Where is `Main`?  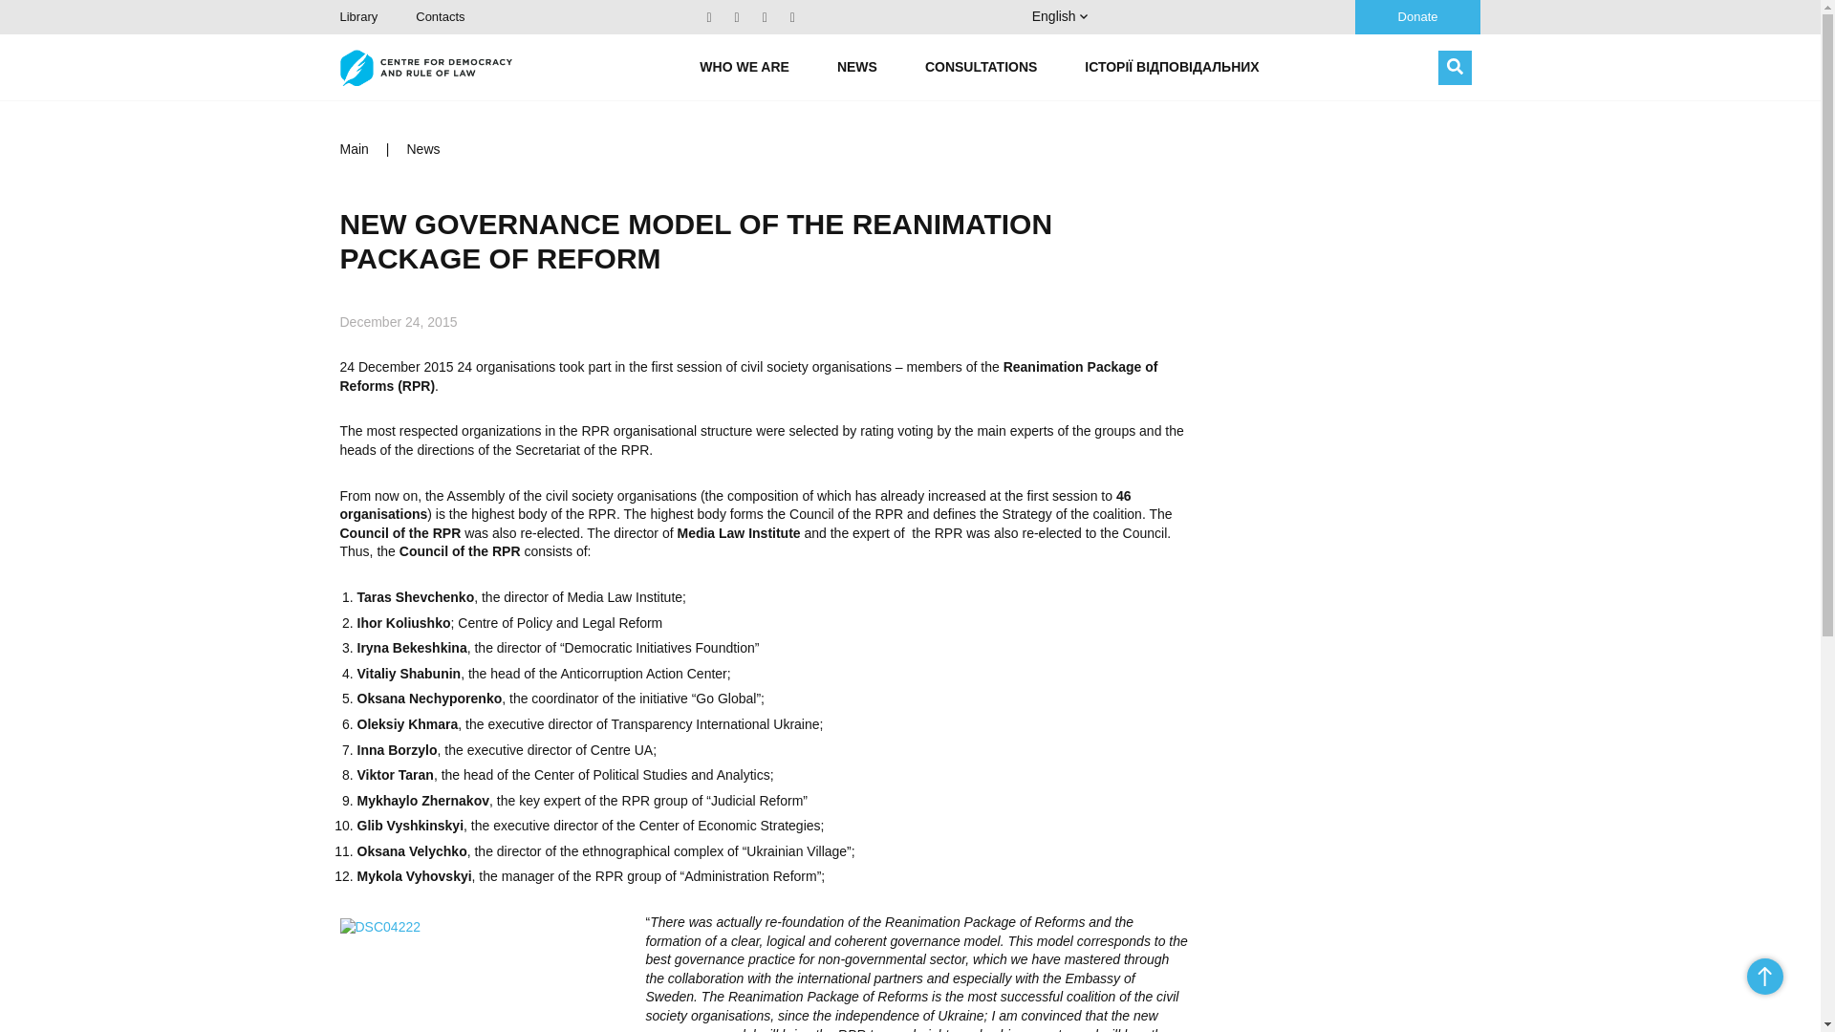
Main is located at coordinates (354, 149).